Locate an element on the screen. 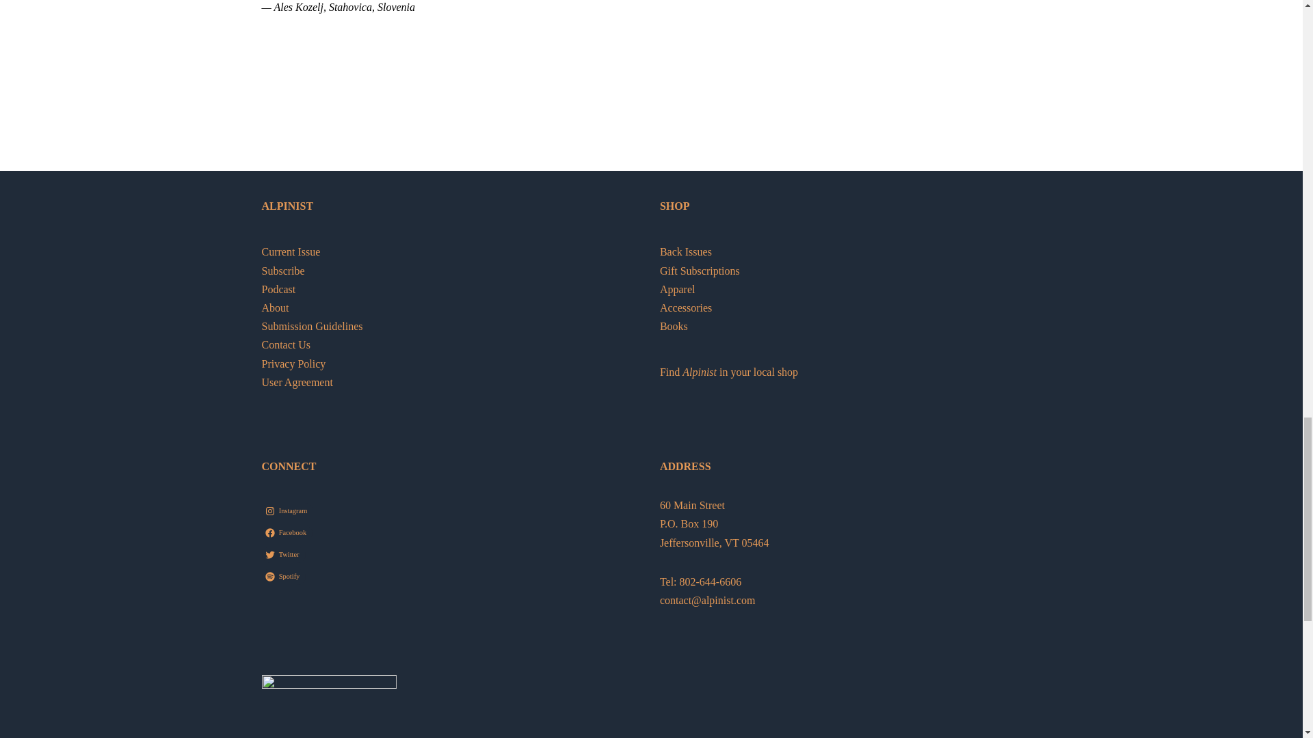  Subscribe is located at coordinates (283, 271).